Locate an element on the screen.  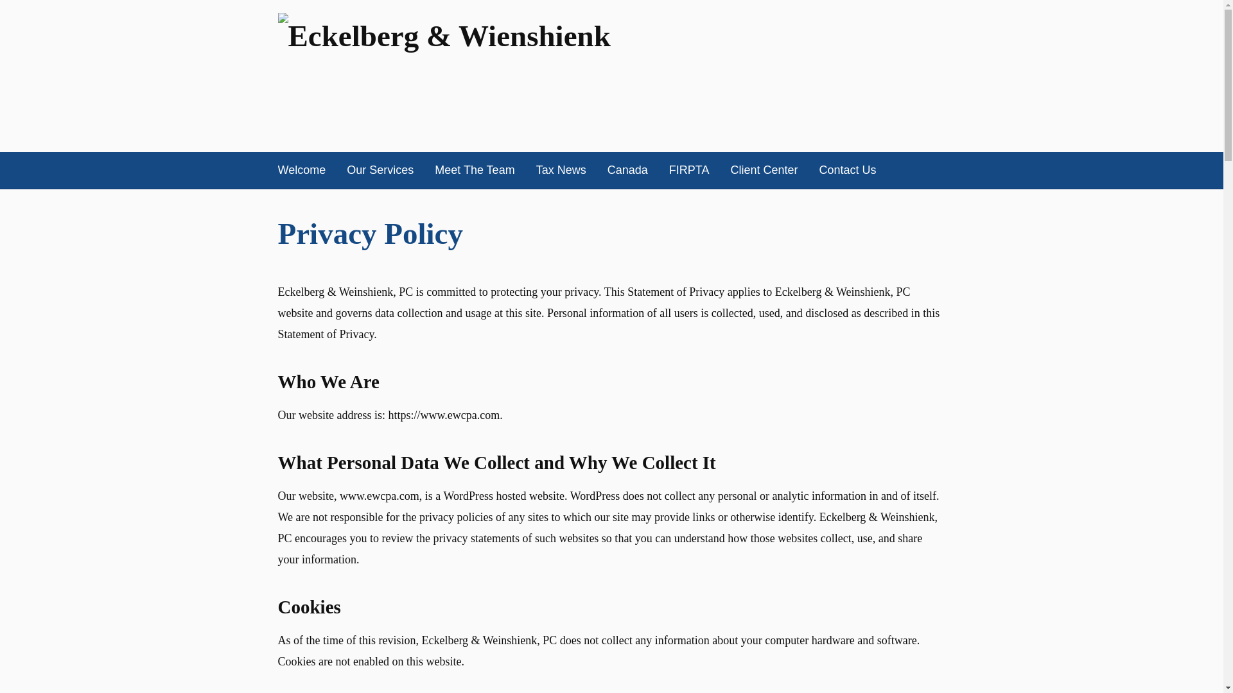
Tax News is located at coordinates (561, 169).